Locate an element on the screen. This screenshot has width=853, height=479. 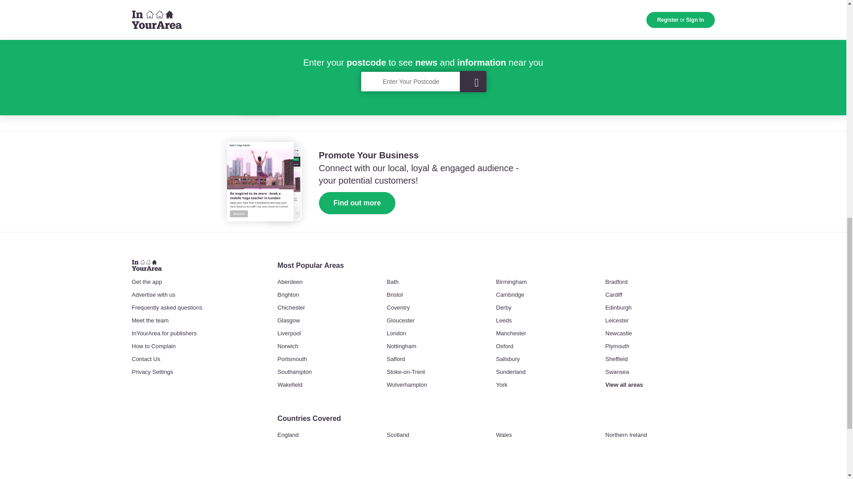
InYourArea for publishers is located at coordinates (163, 334).